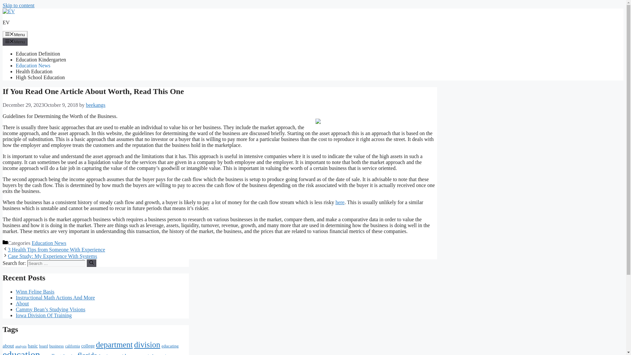 The width and height of the screenshot is (631, 355). What do you see at coordinates (22, 303) in the screenshot?
I see `About` at bounding box center [22, 303].